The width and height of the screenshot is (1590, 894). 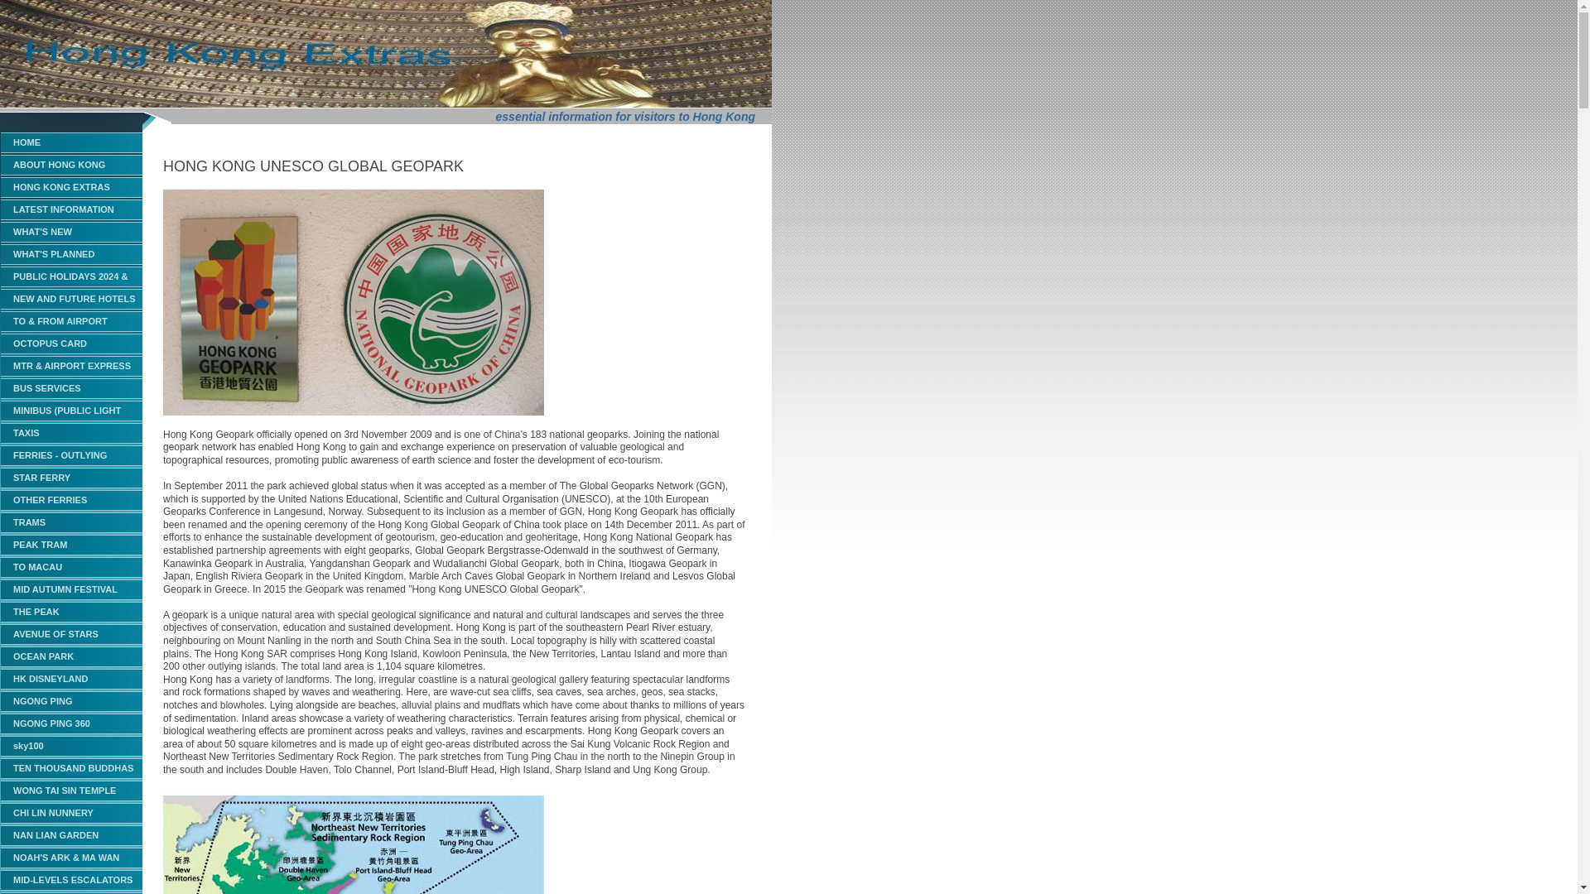 What do you see at coordinates (71, 790) in the screenshot?
I see `WONG TAI SIN TEMPLE` at bounding box center [71, 790].